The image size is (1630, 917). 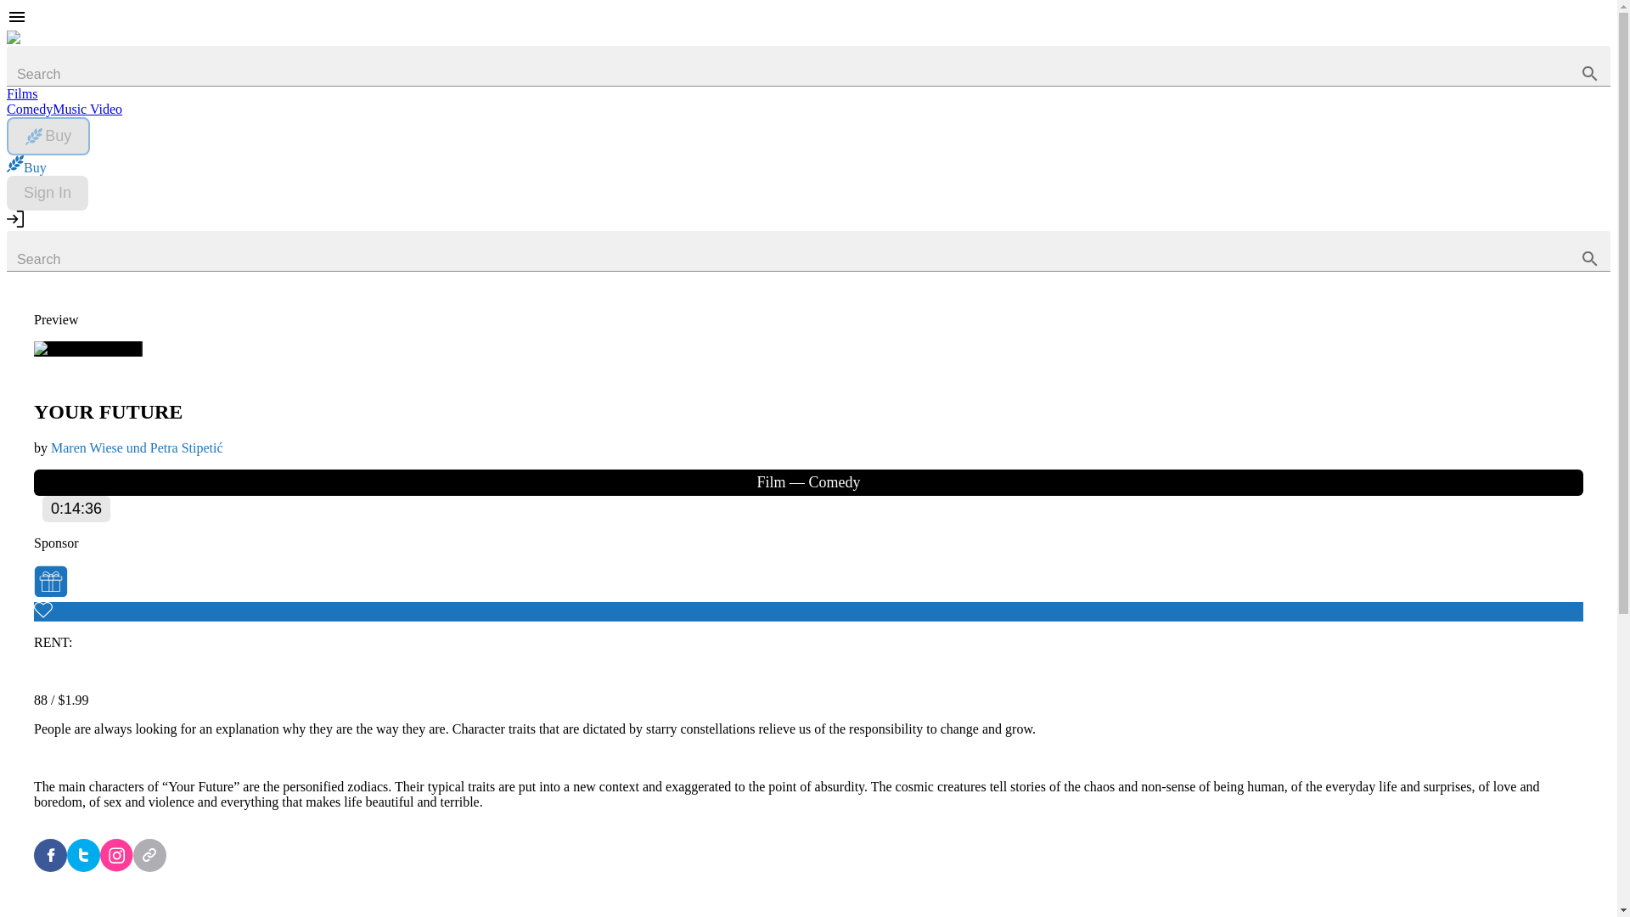 What do you see at coordinates (29, 109) in the screenshot?
I see `Comedy` at bounding box center [29, 109].